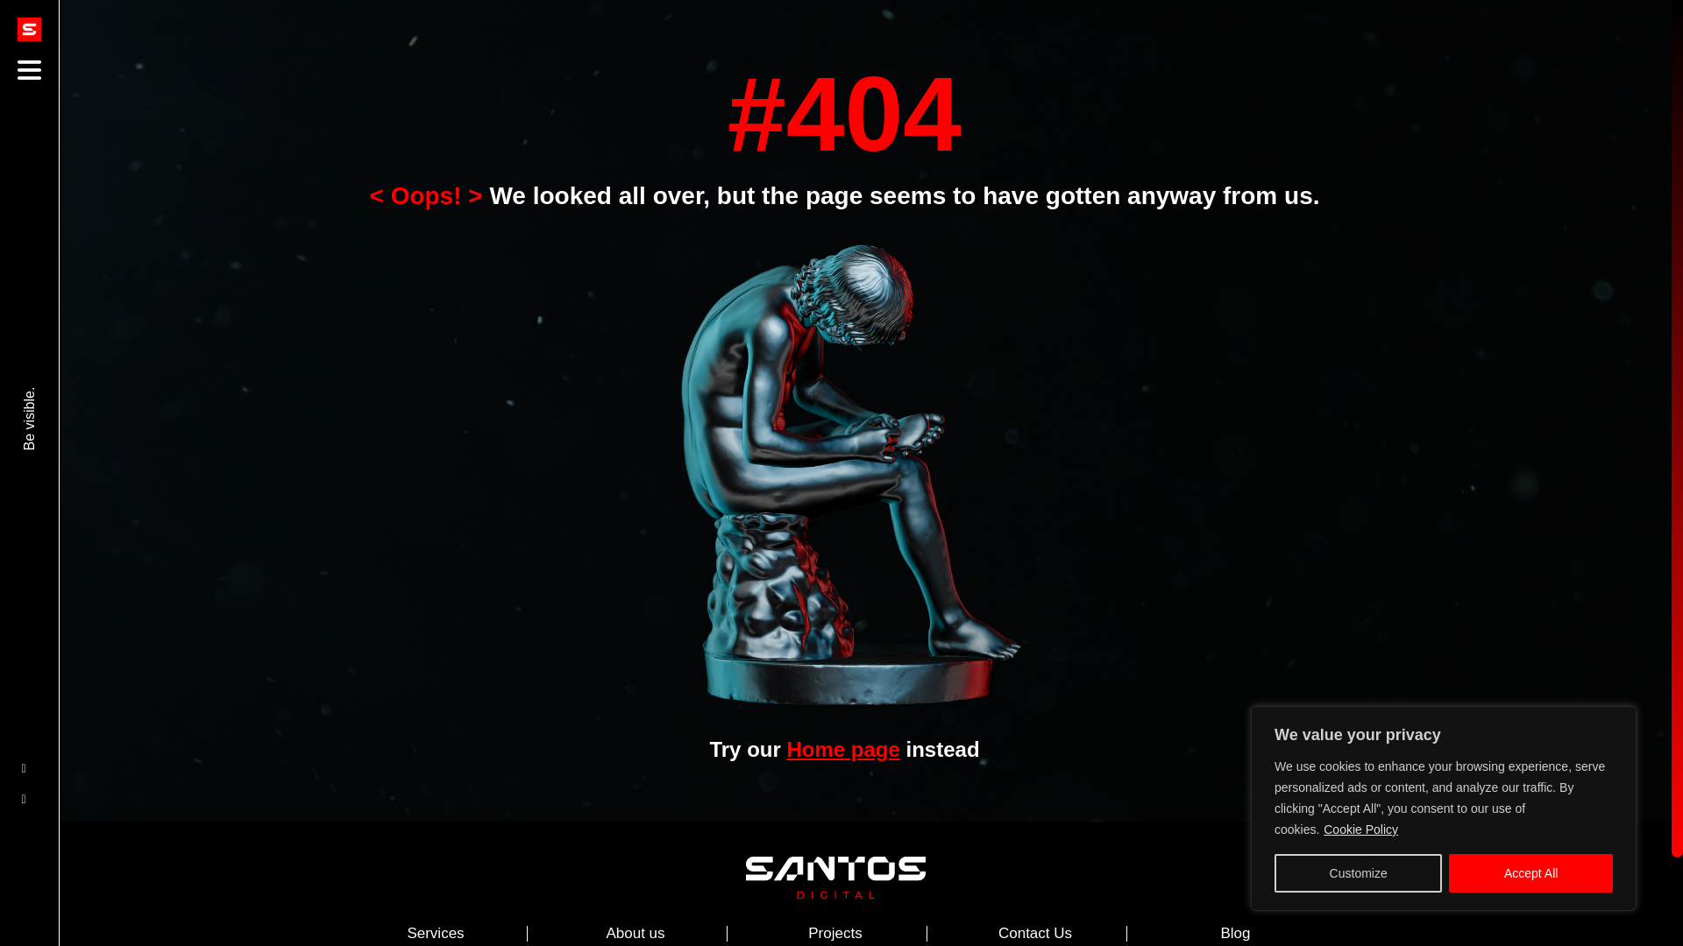 The width and height of the screenshot is (1683, 946). Describe the element at coordinates (635, 933) in the screenshot. I see `About us` at that location.